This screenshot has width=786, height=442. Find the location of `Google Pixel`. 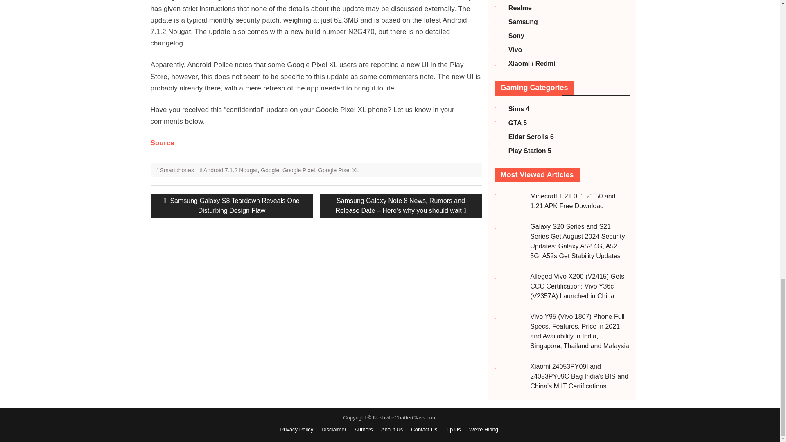

Google Pixel is located at coordinates (298, 170).